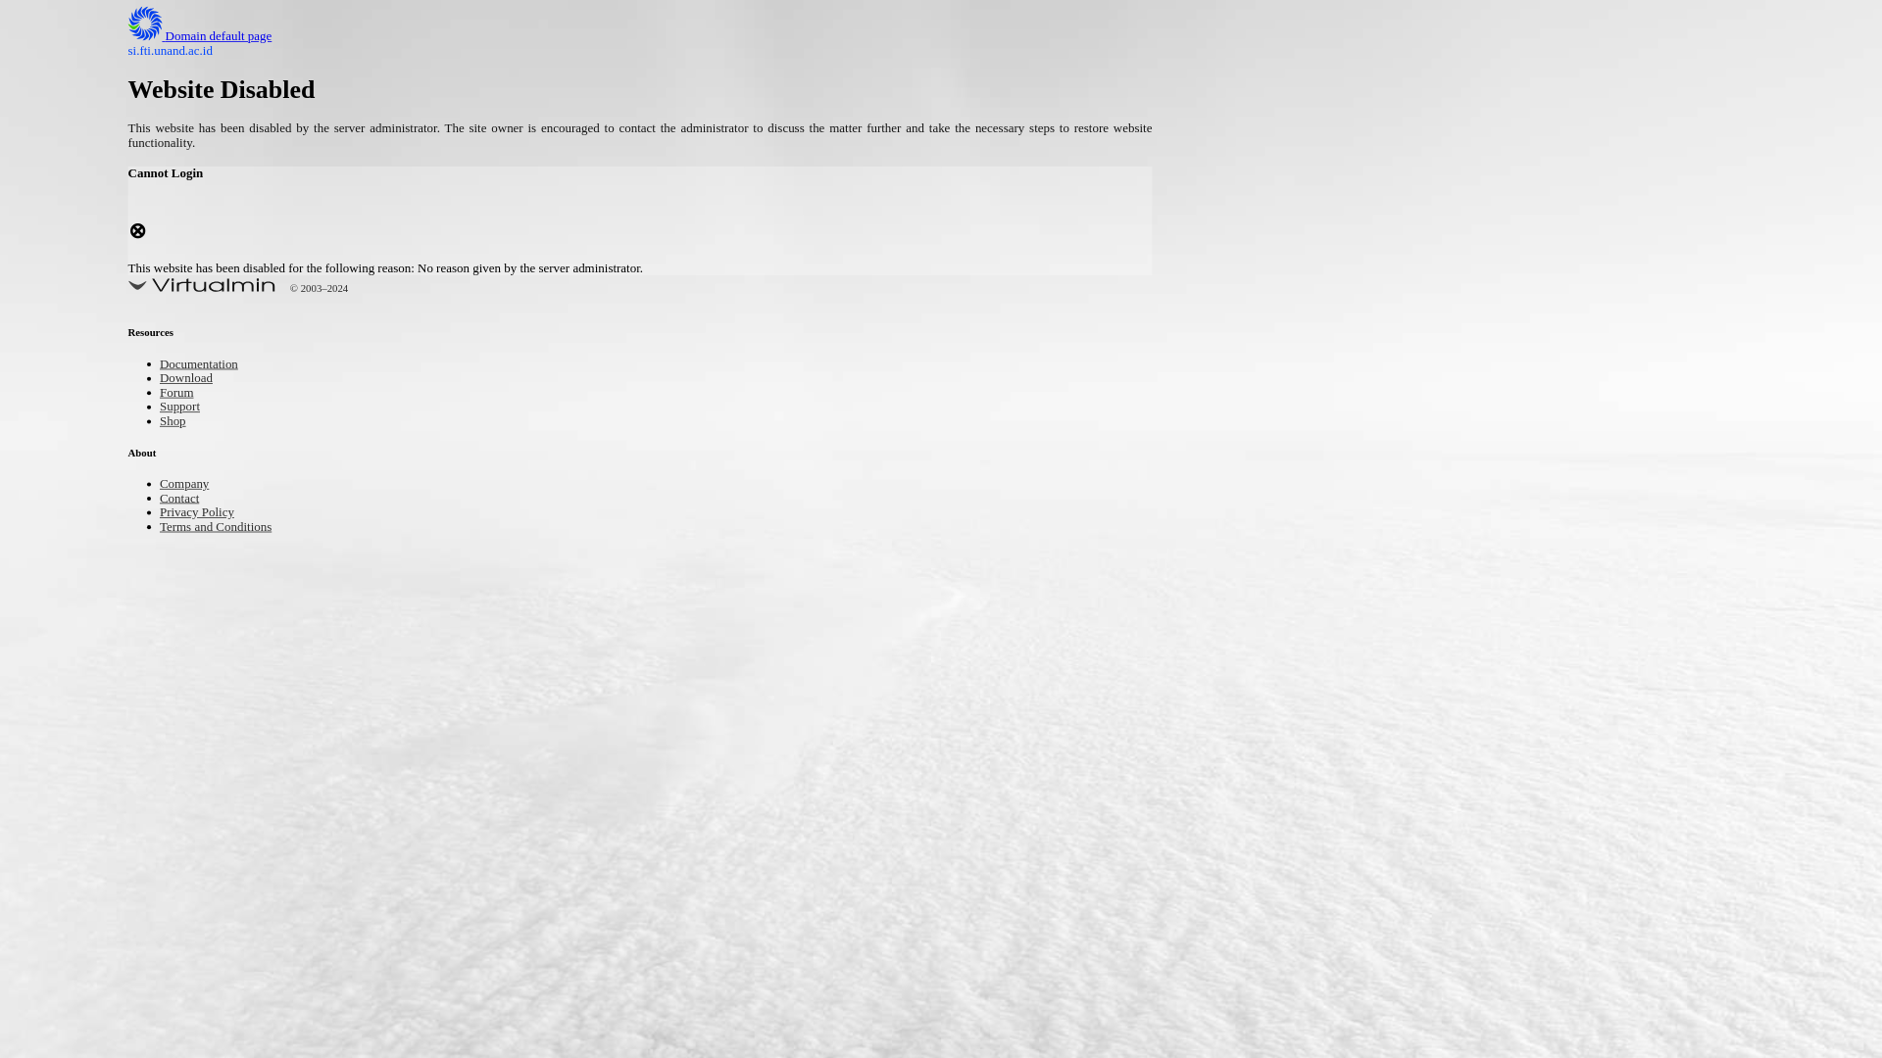 The height and width of the screenshot is (1058, 1882). What do you see at coordinates (175, 422) in the screenshot?
I see `Shop` at bounding box center [175, 422].